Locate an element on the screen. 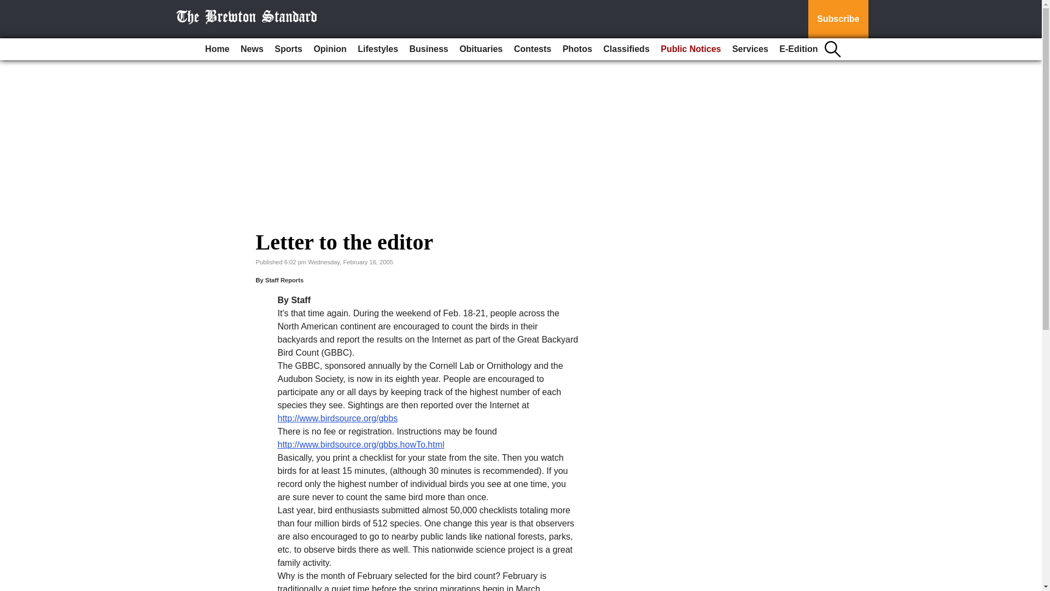 The width and height of the screenshot is (1050, 591). Contests is located at coordinates (532, 49).